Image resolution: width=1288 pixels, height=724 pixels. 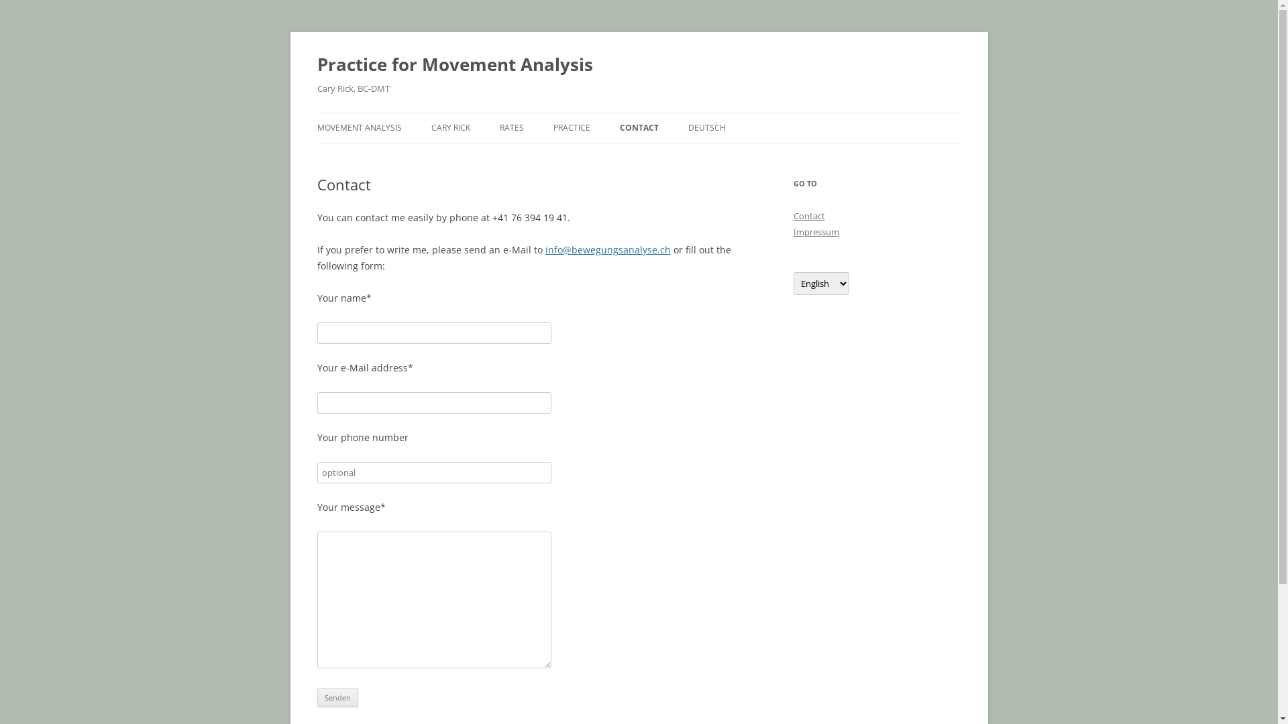 I want to click on Senden, so click(x=337, y=698).